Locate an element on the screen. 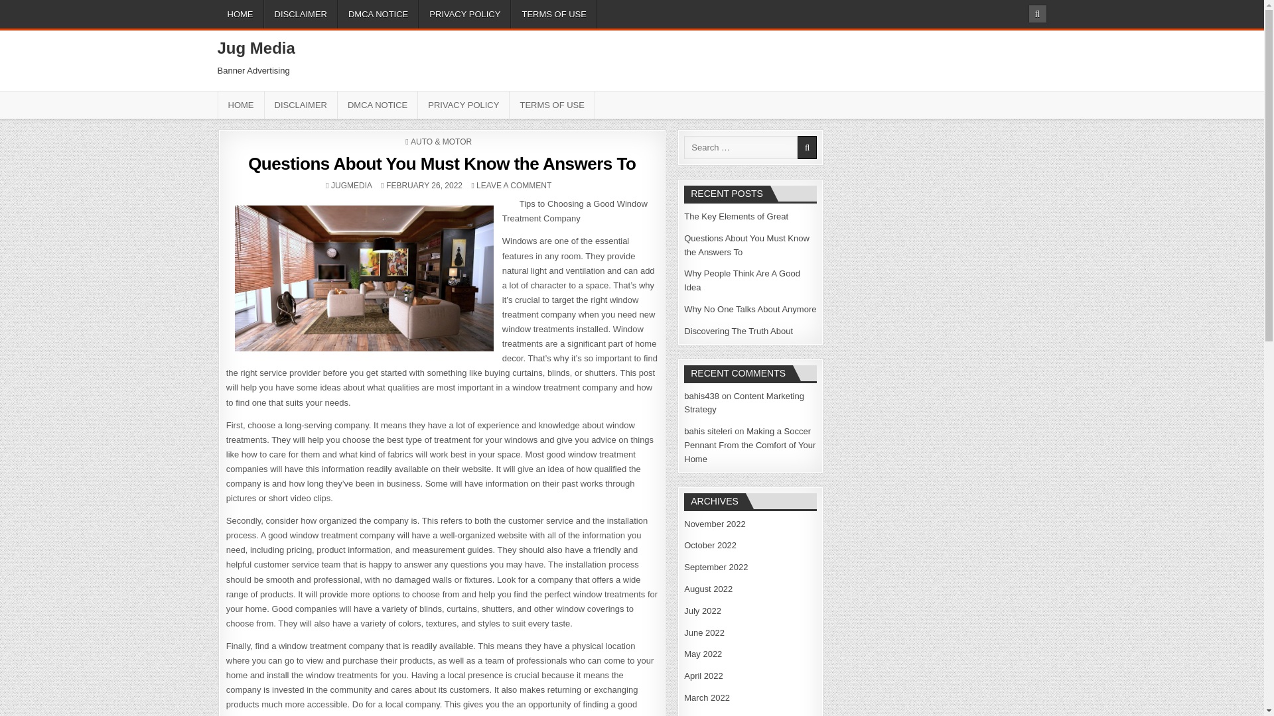  bahis siteleri is located at coordinates (707, 431).